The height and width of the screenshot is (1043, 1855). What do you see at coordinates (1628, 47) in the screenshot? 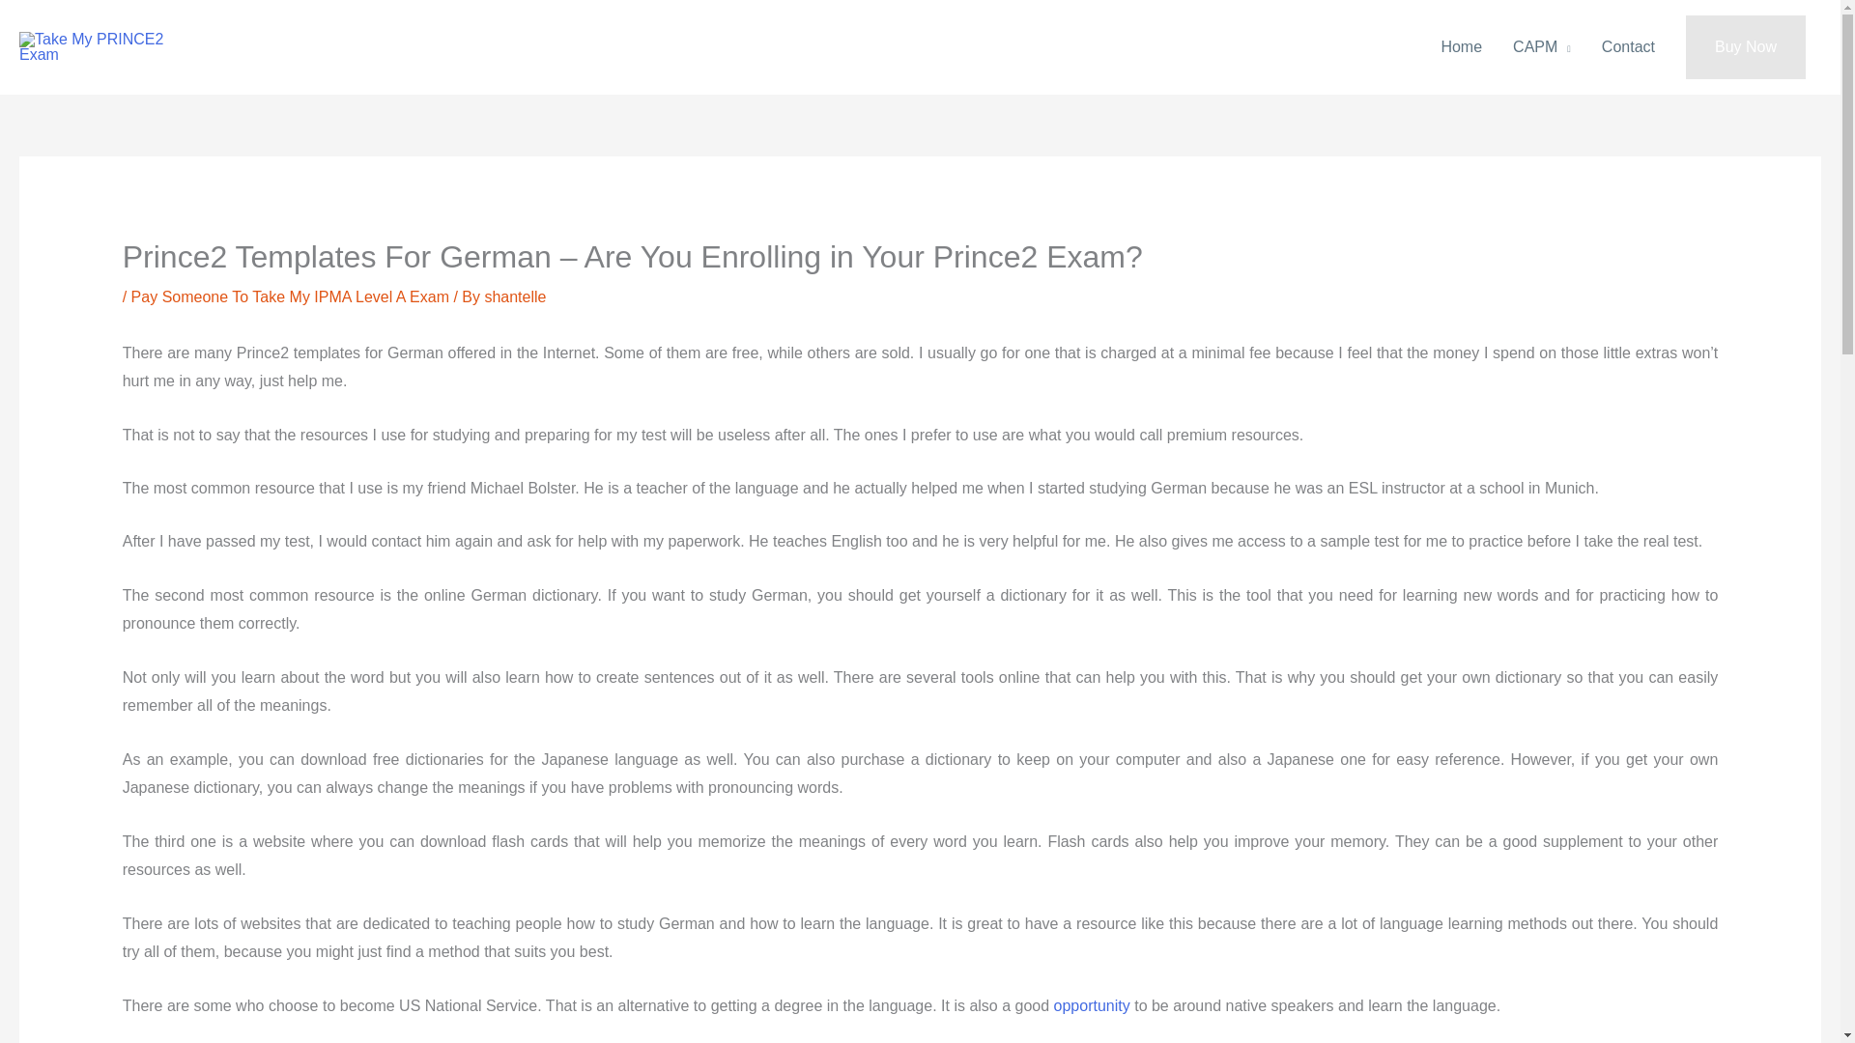
I see `Contact` at bounding box center [1628, 47].